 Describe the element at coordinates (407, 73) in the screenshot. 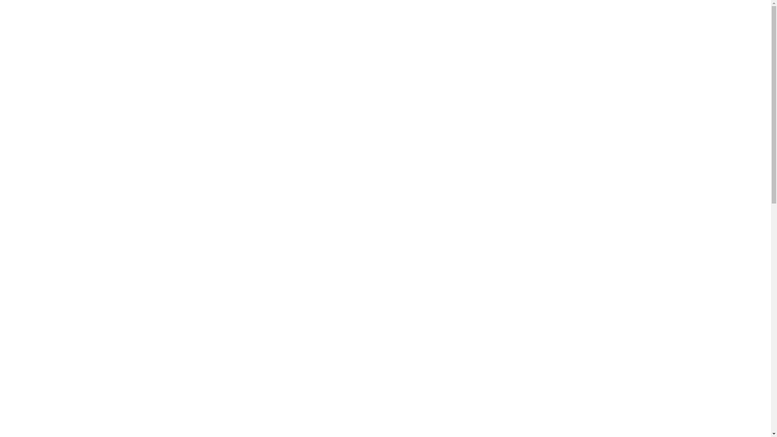

I see `About` at that location.